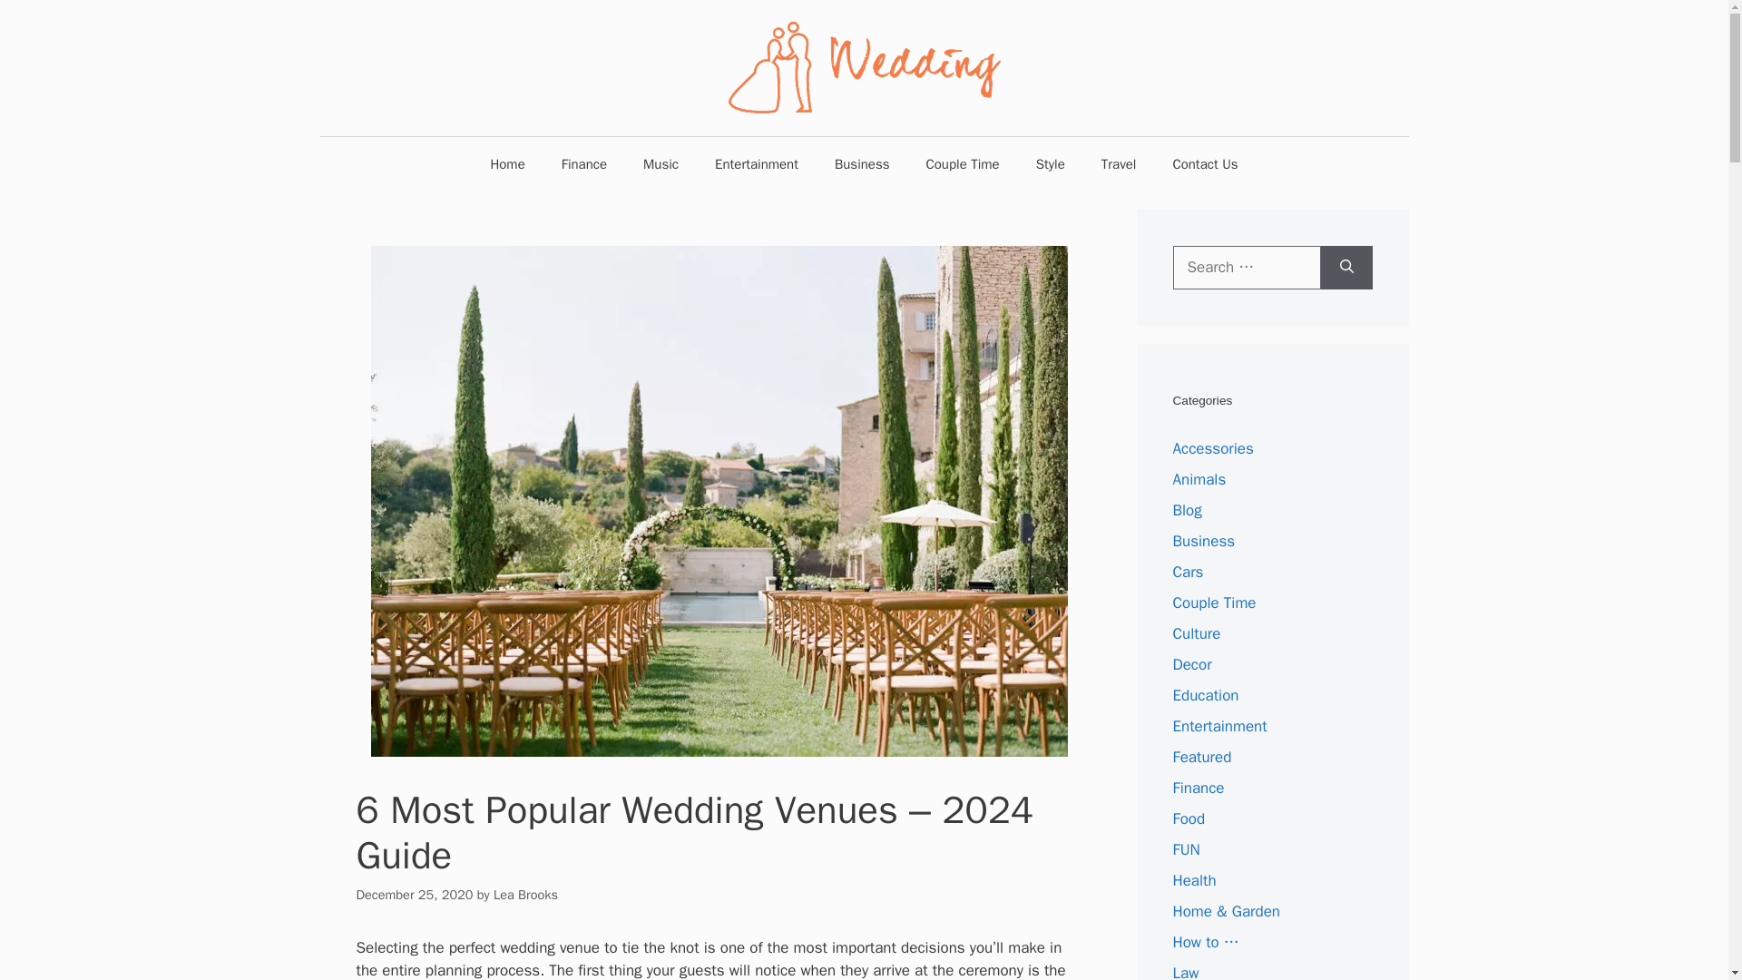 The height and width of the screenshot is (980, 1742). I want to click on Couple Time, so click(1214, 603).